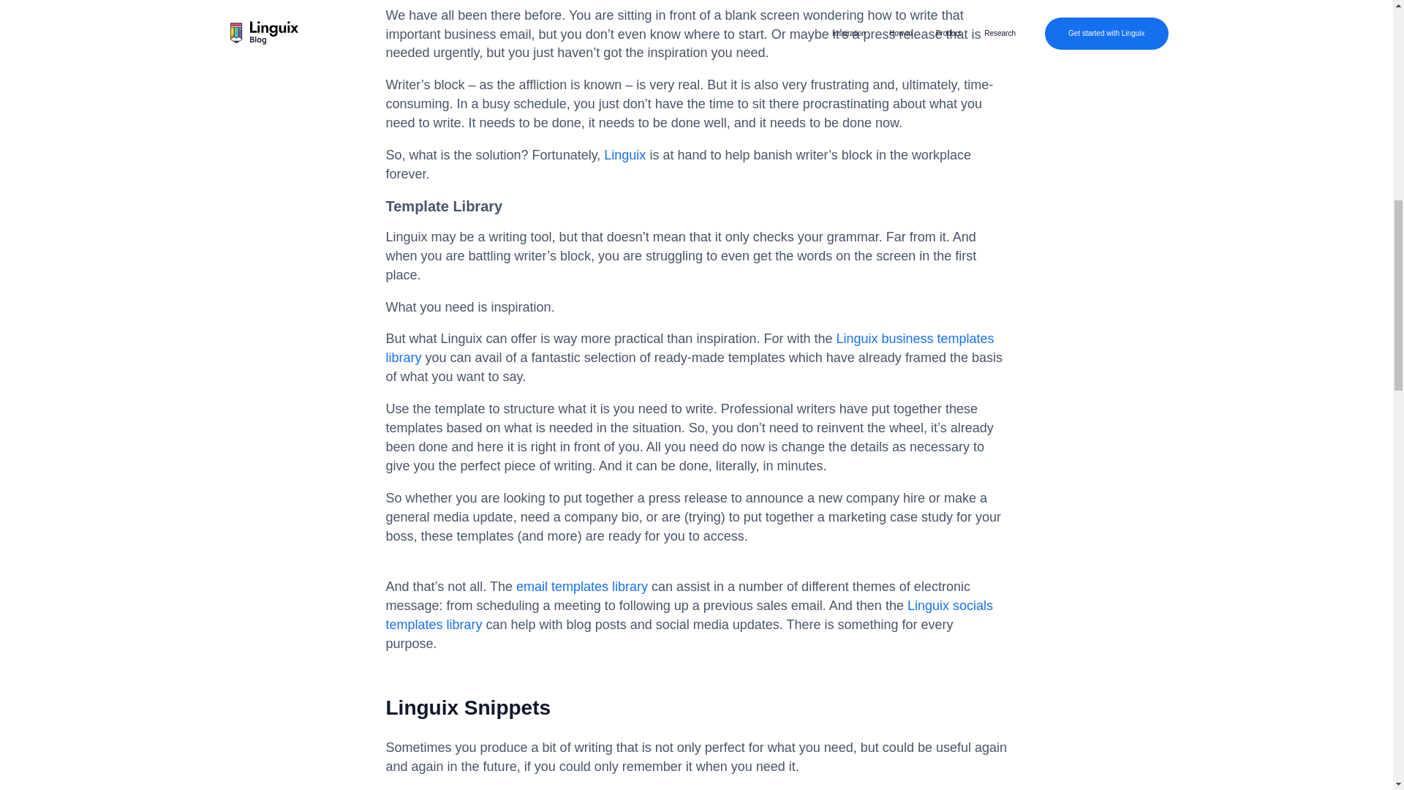 The height and width of the screenshot is (790, 1404). What do you see at coordinates (690, 347) in the screenshot?
I see `Linguix business templates library` at bounding box center [690, 347].